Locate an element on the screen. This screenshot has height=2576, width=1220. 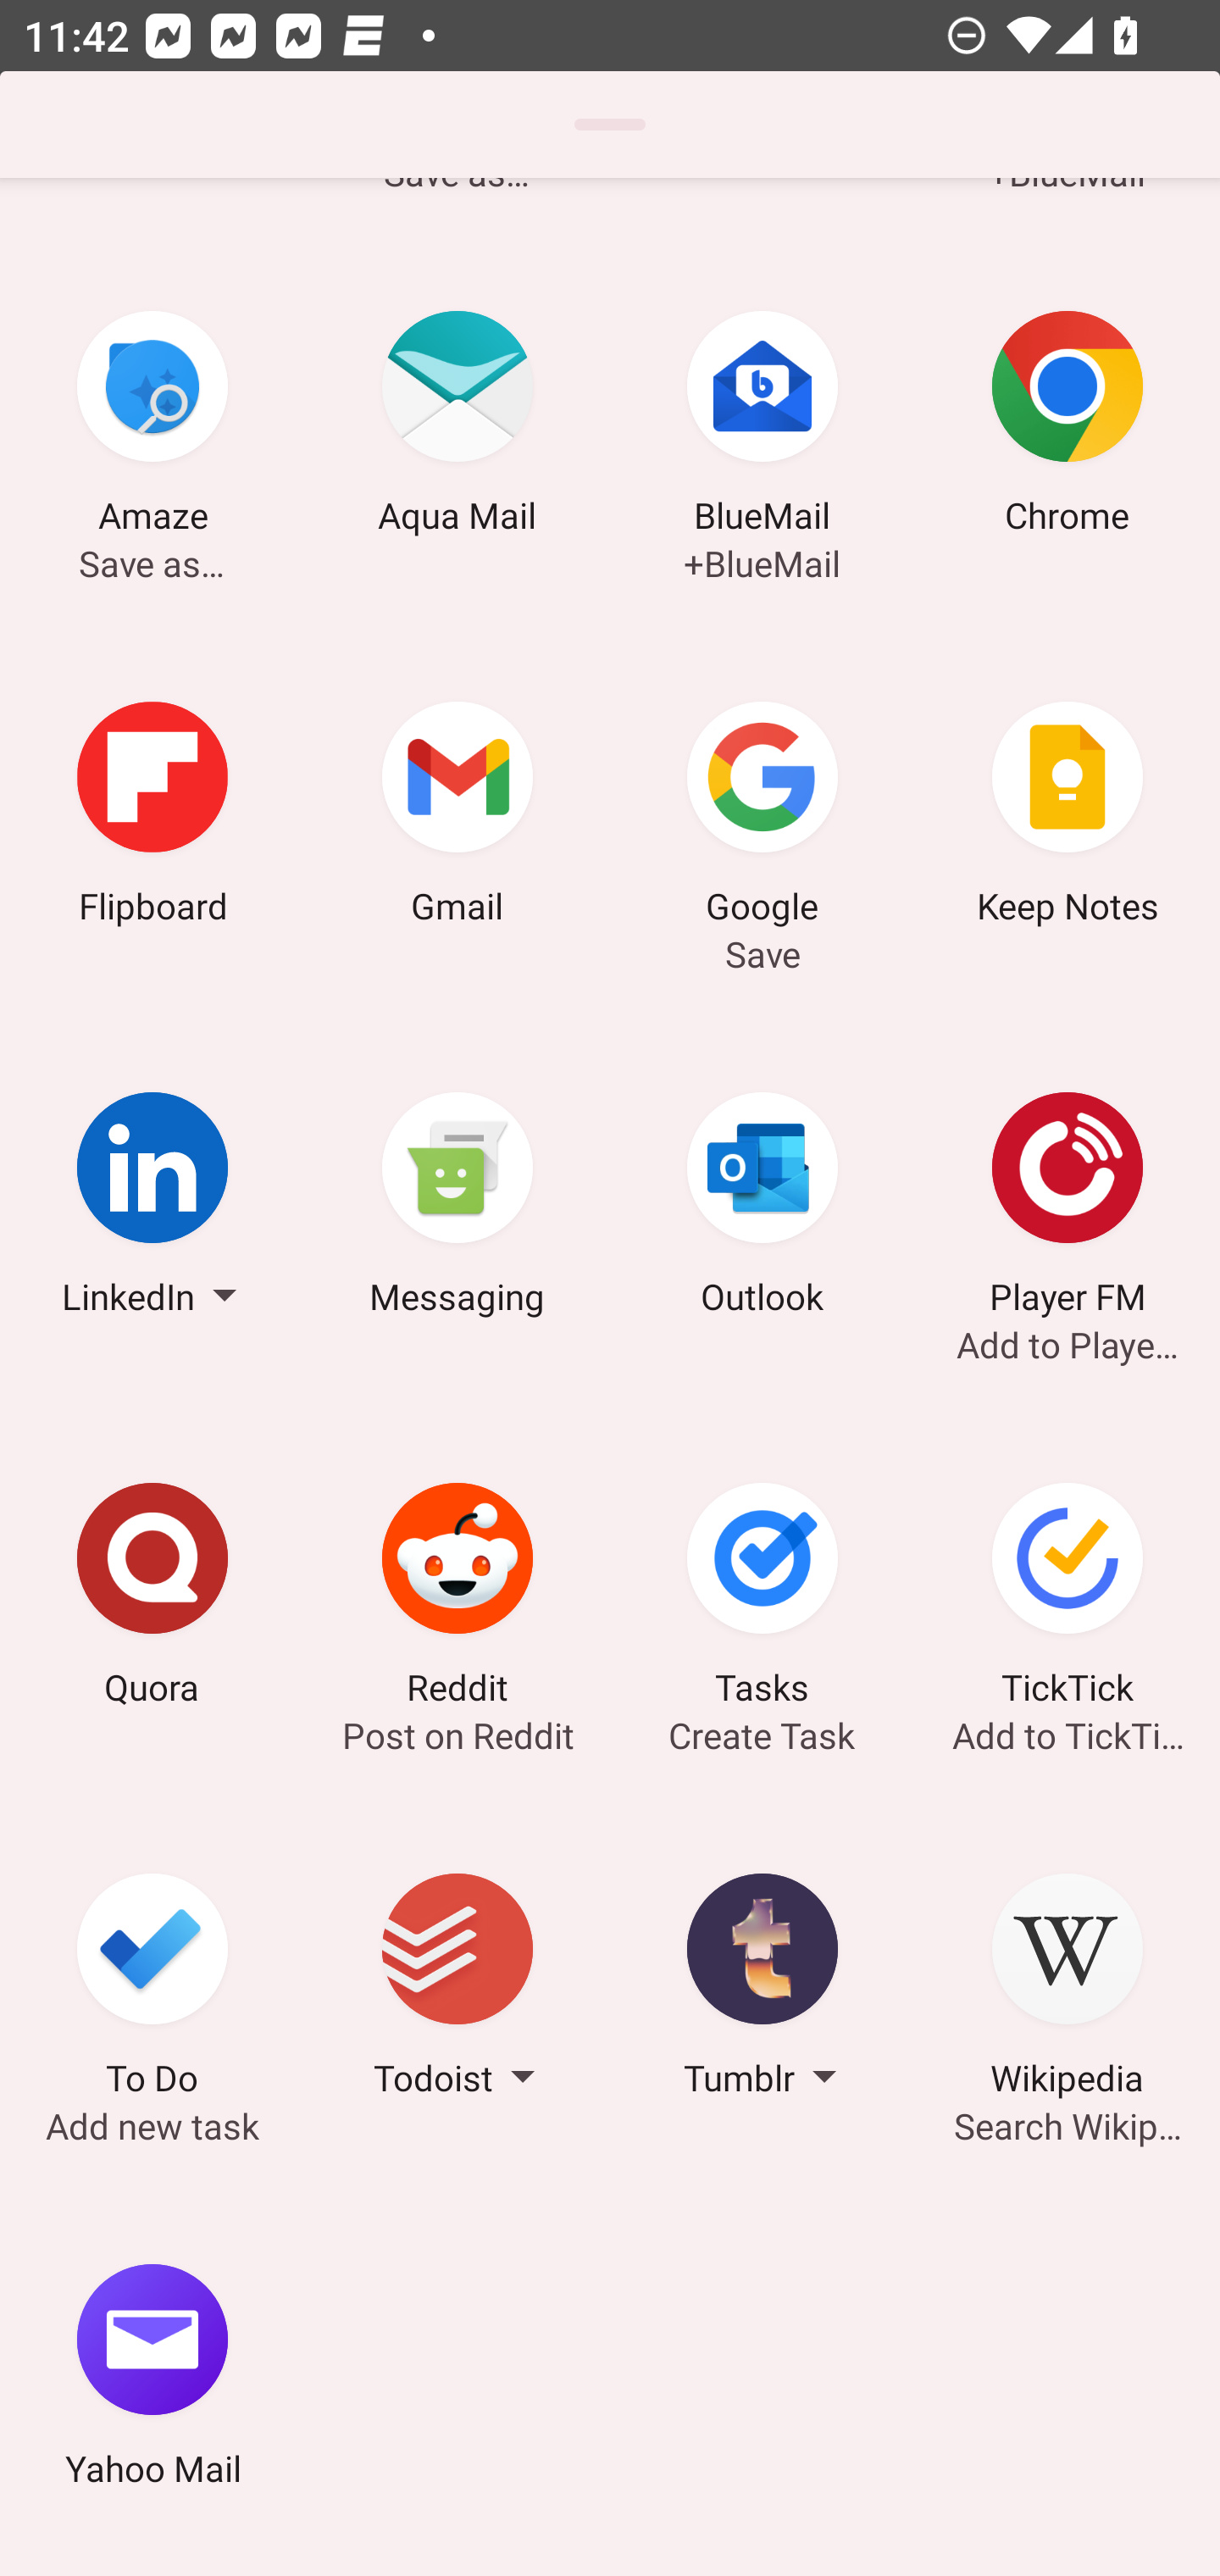
Tumblr is located at coordinates (762, 1990).